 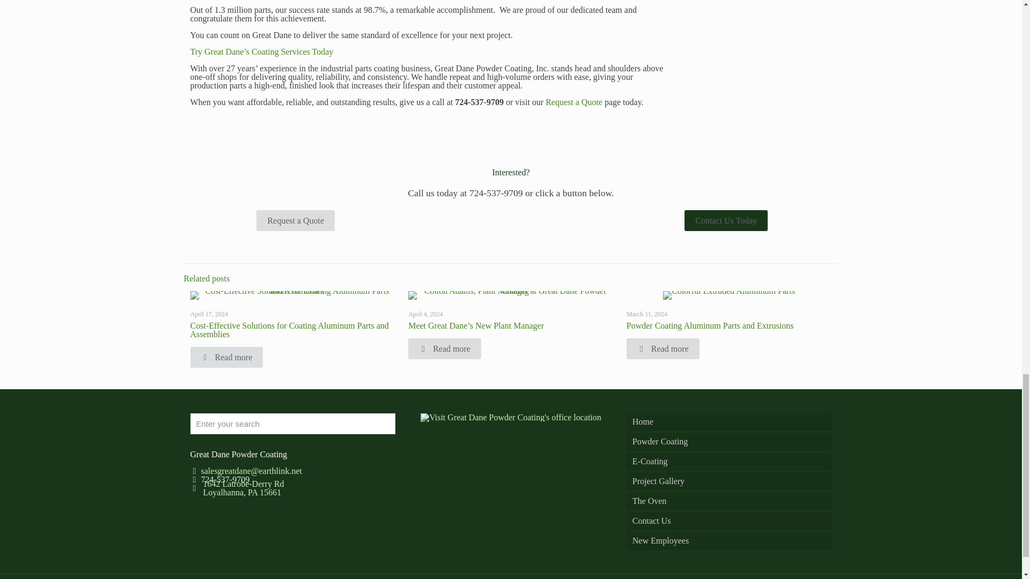 I want to click on Request a Quote, so click(x=296, y=220).